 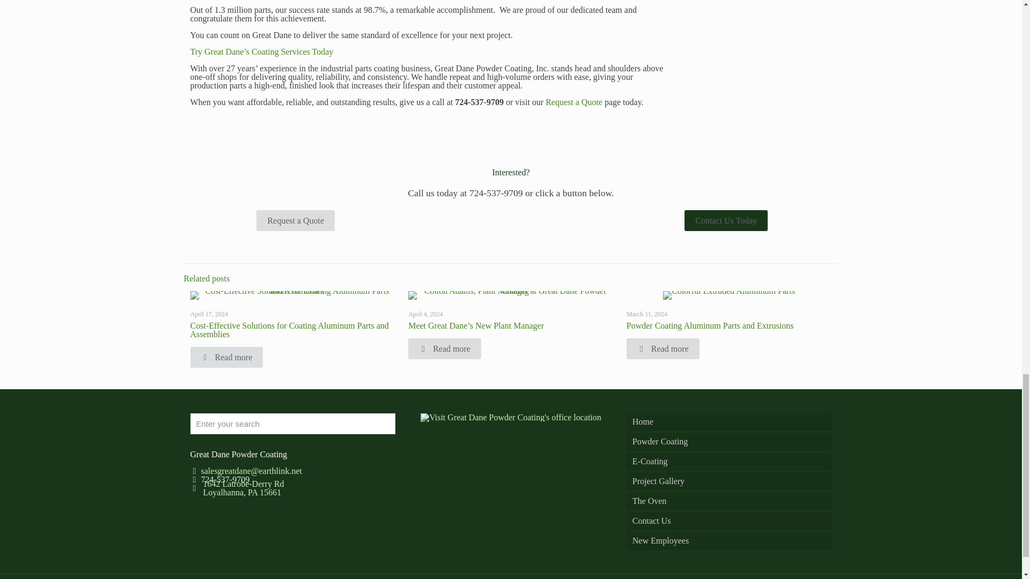 I want to click on Request a Quote, so click(x=296, y=220).